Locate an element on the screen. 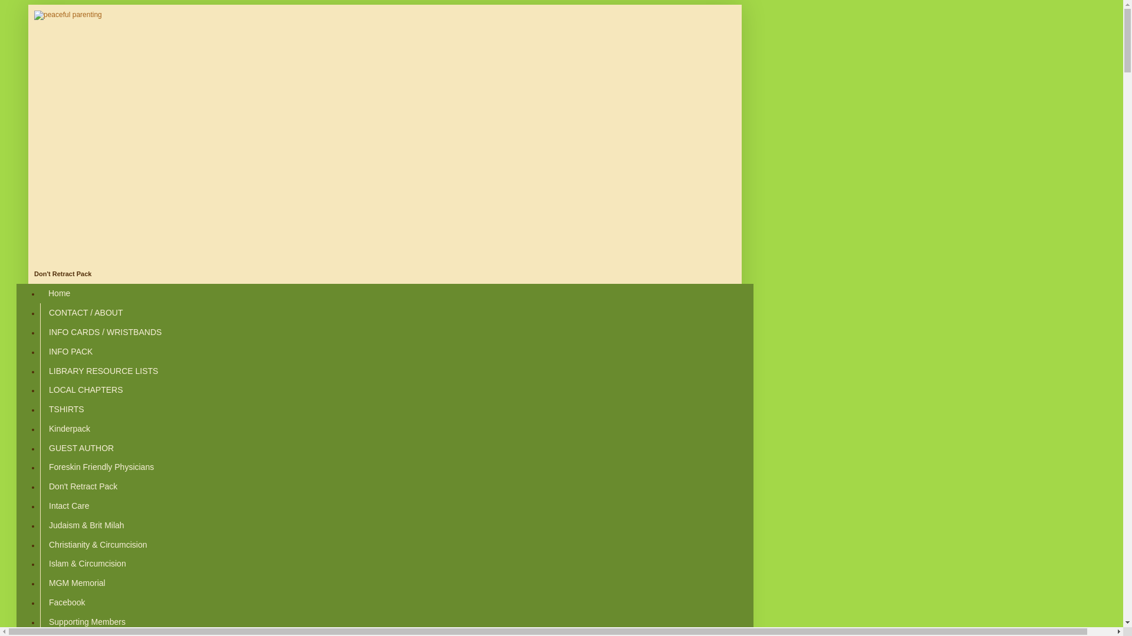 This screenshot has height=636, width=1132. INFO PACK is located at coordinates (70, 351).